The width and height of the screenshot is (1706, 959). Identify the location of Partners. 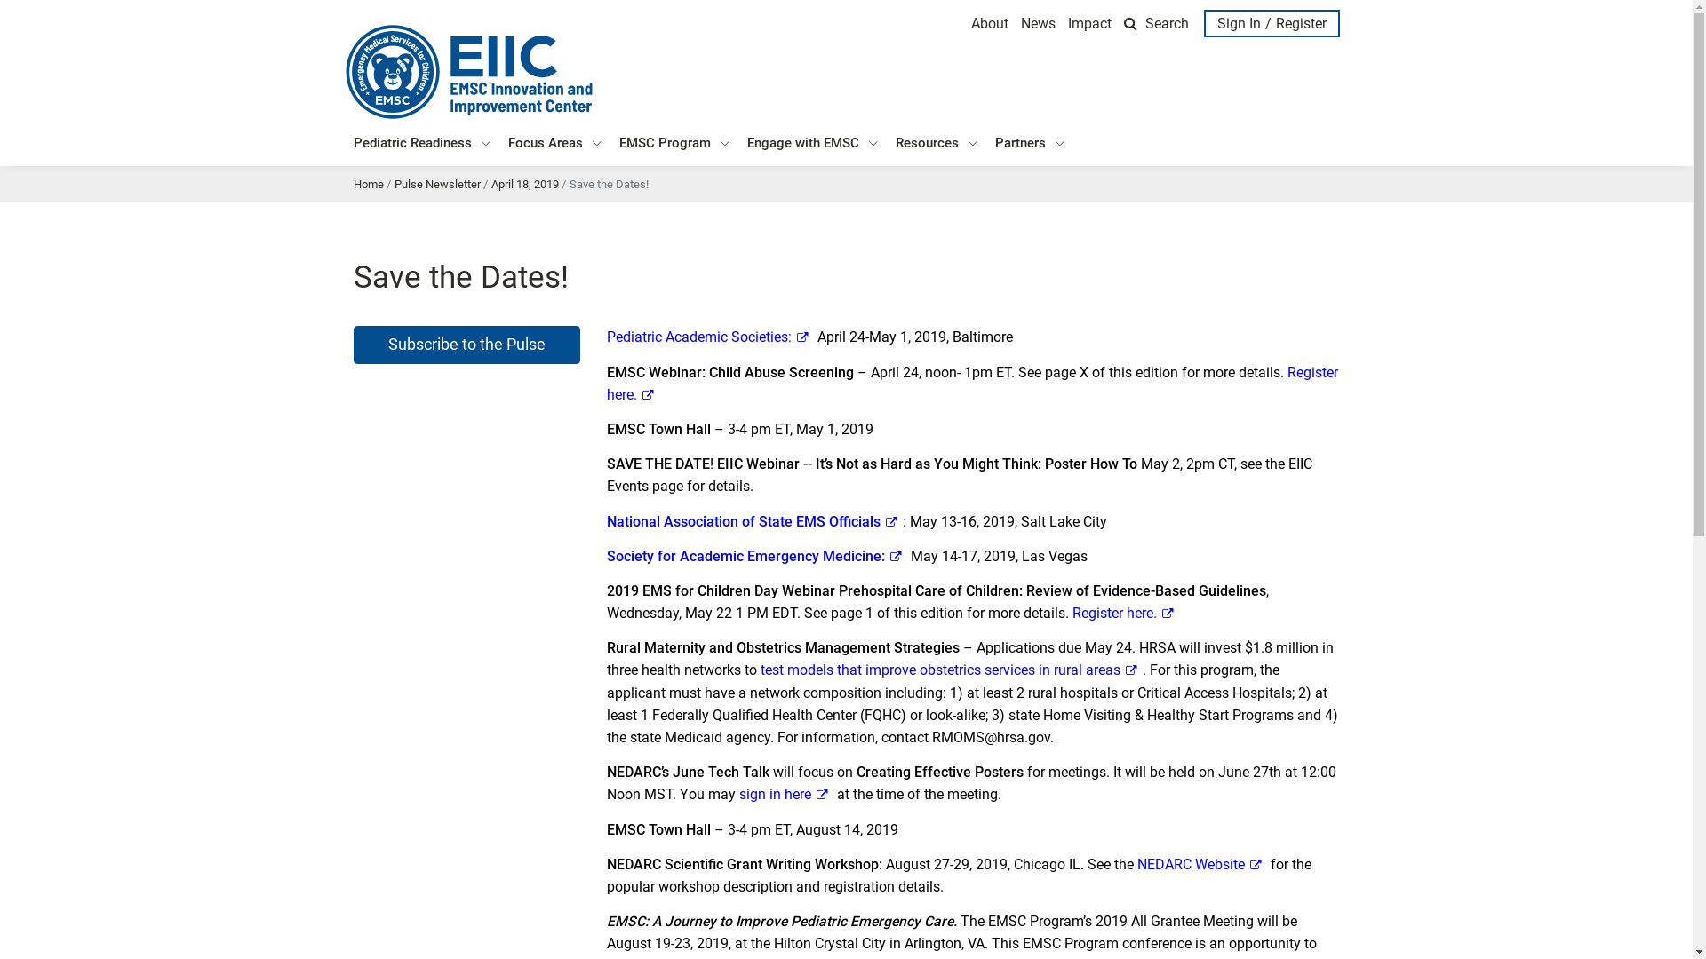
(1030, 144).